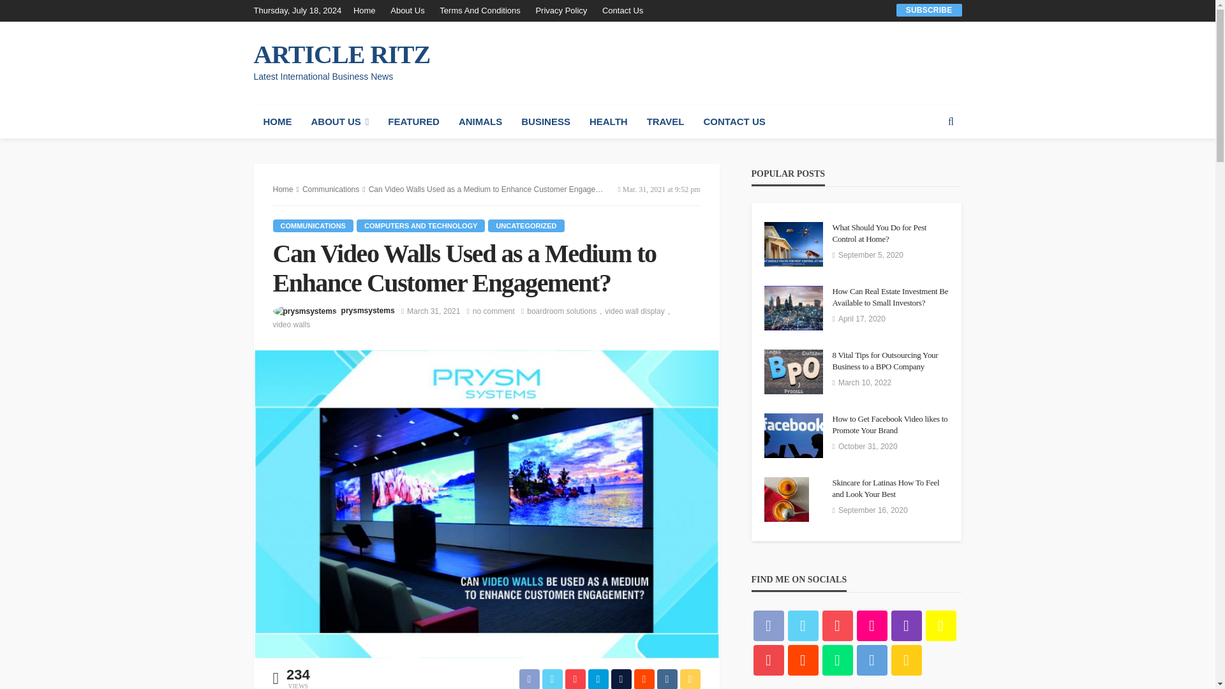 This screenshot has width=1225, height=689. I want to click on video walls, so click(292, 324).